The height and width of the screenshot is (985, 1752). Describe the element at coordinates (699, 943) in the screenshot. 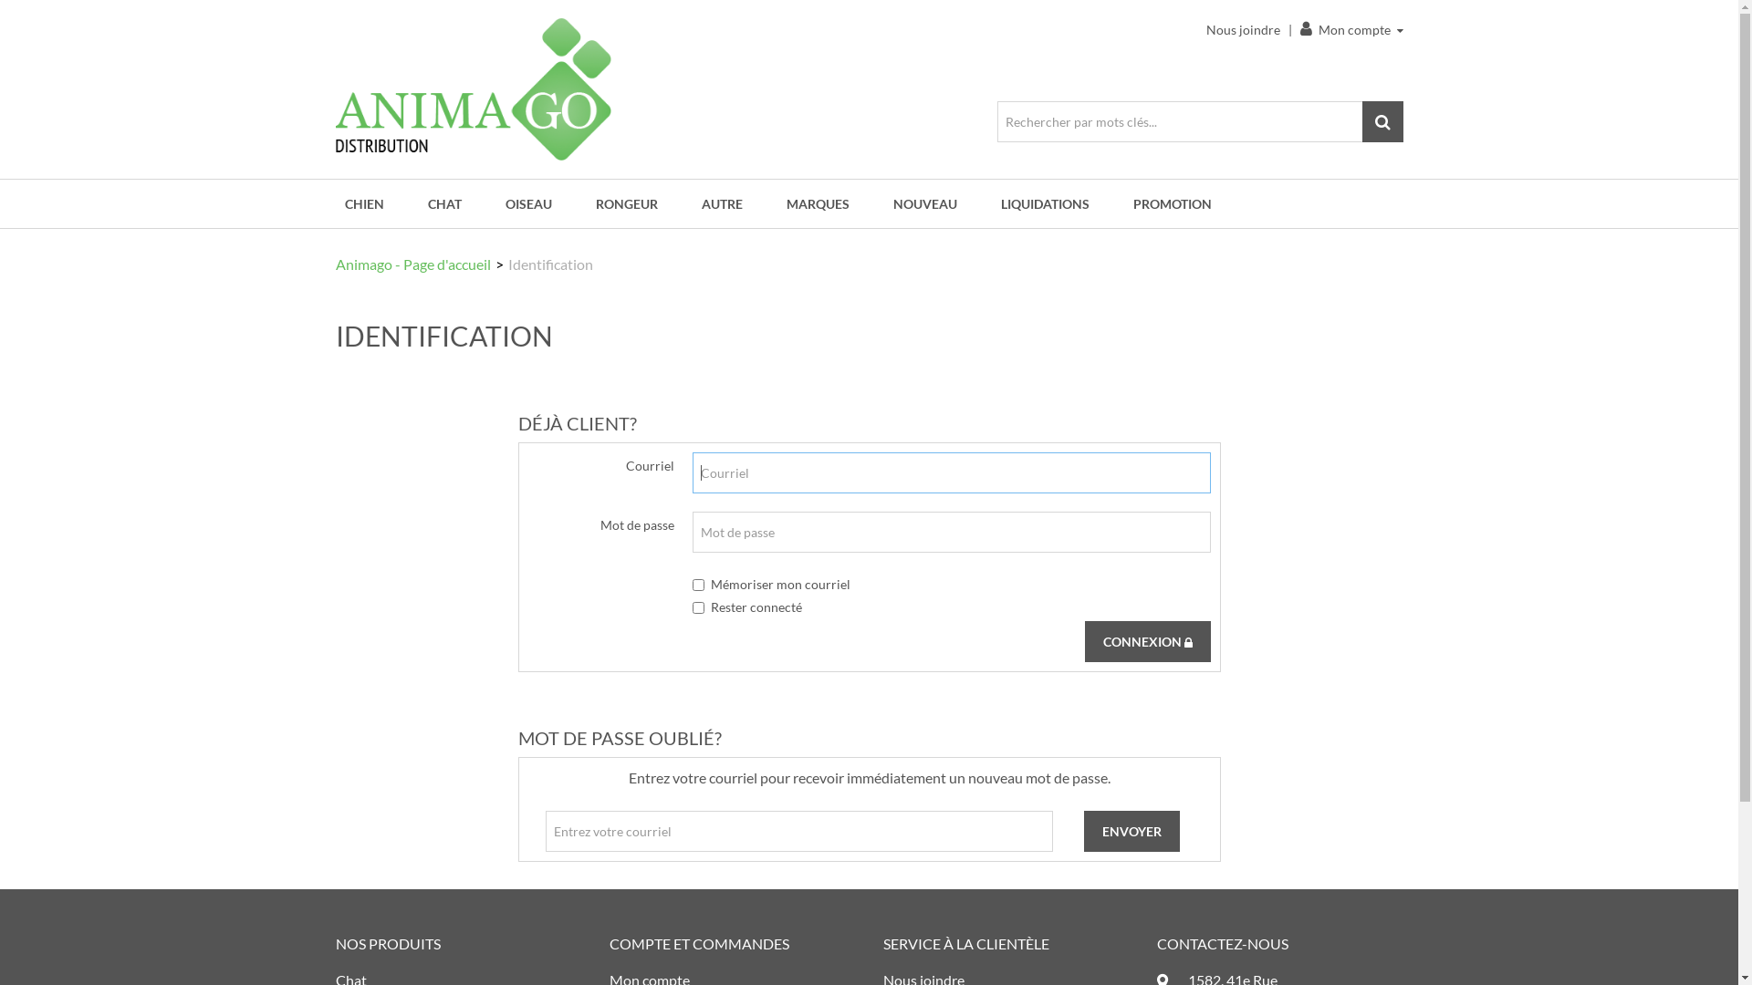

I see `COMPTE ET COMMANDES` at that location.